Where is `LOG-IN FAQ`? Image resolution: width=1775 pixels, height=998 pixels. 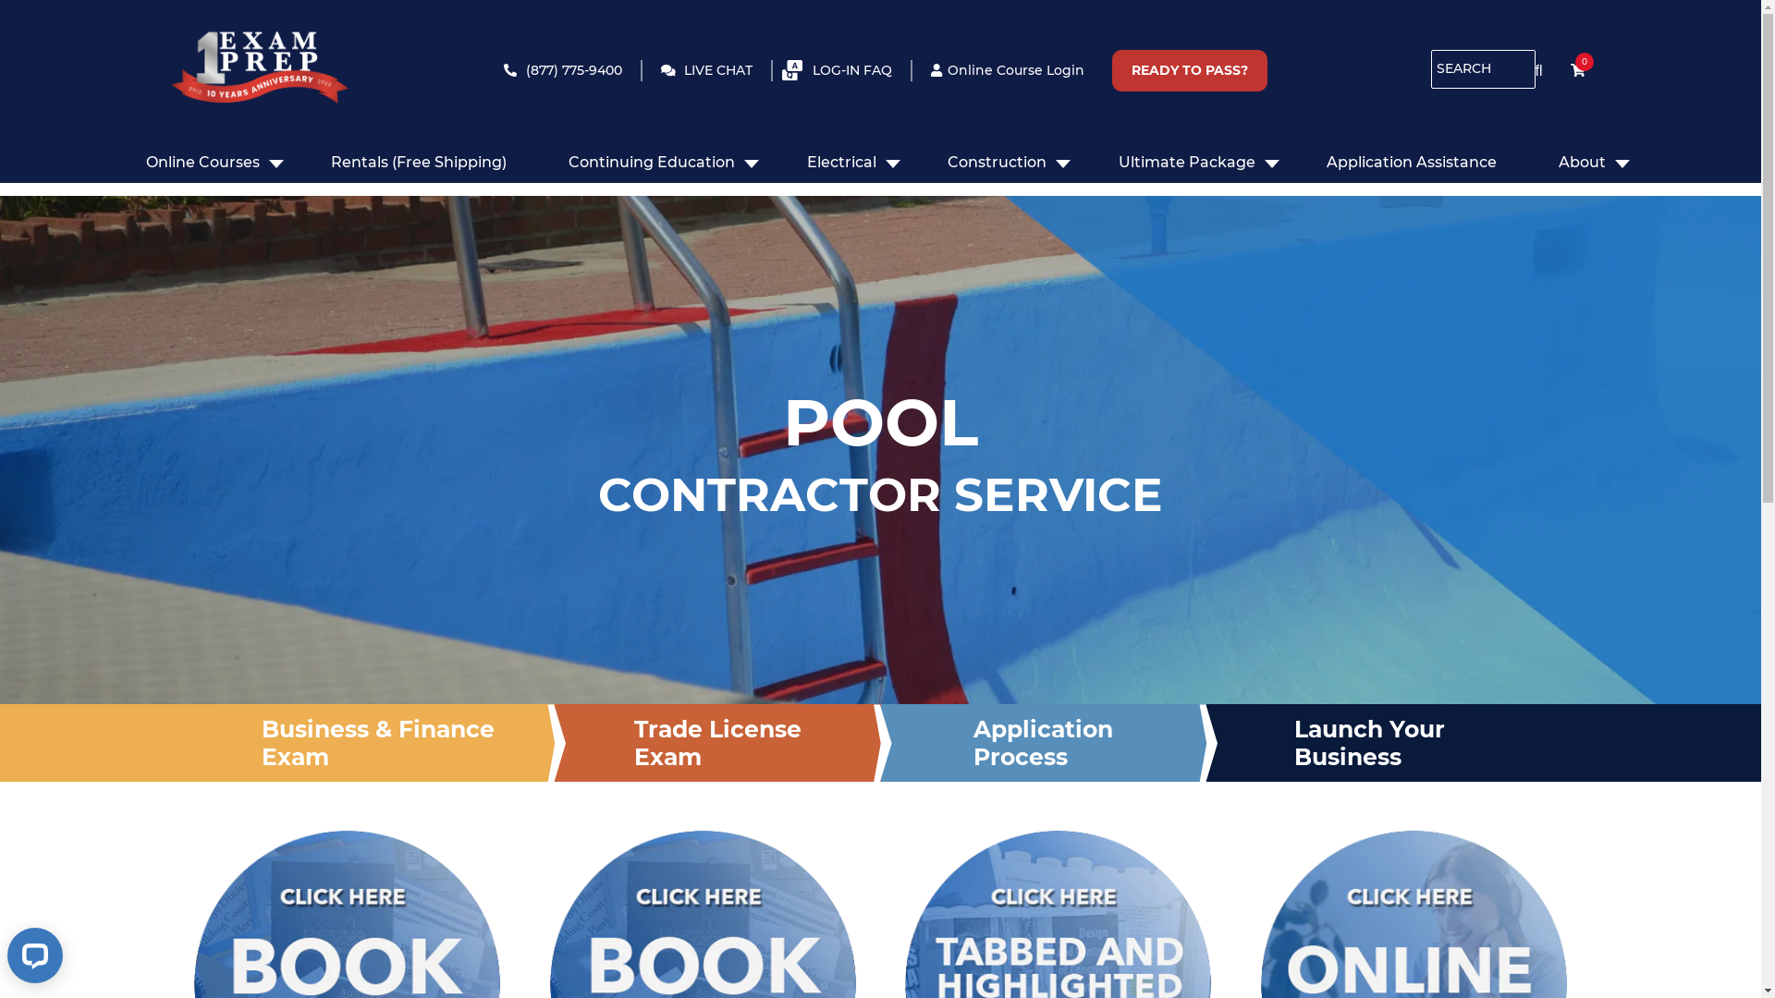 LOG-IN FAQ is located at coordinates (841, 70).